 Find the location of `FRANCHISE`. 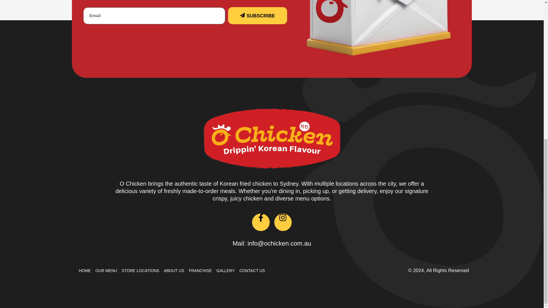

FRANCHISE is located at coordinates (200, 270).